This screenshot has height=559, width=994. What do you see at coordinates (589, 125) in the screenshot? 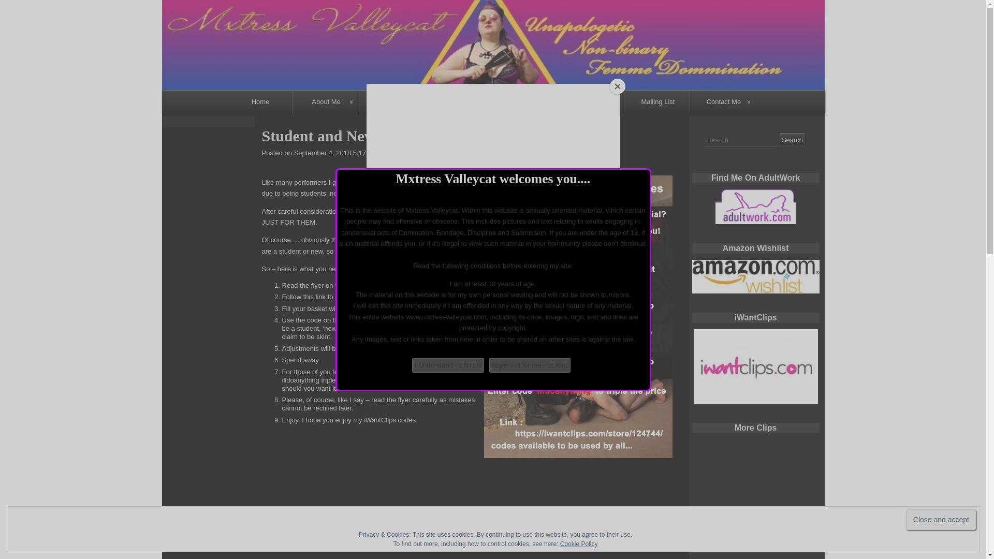
I see `Wishlist` at bounding box center [589, 125].